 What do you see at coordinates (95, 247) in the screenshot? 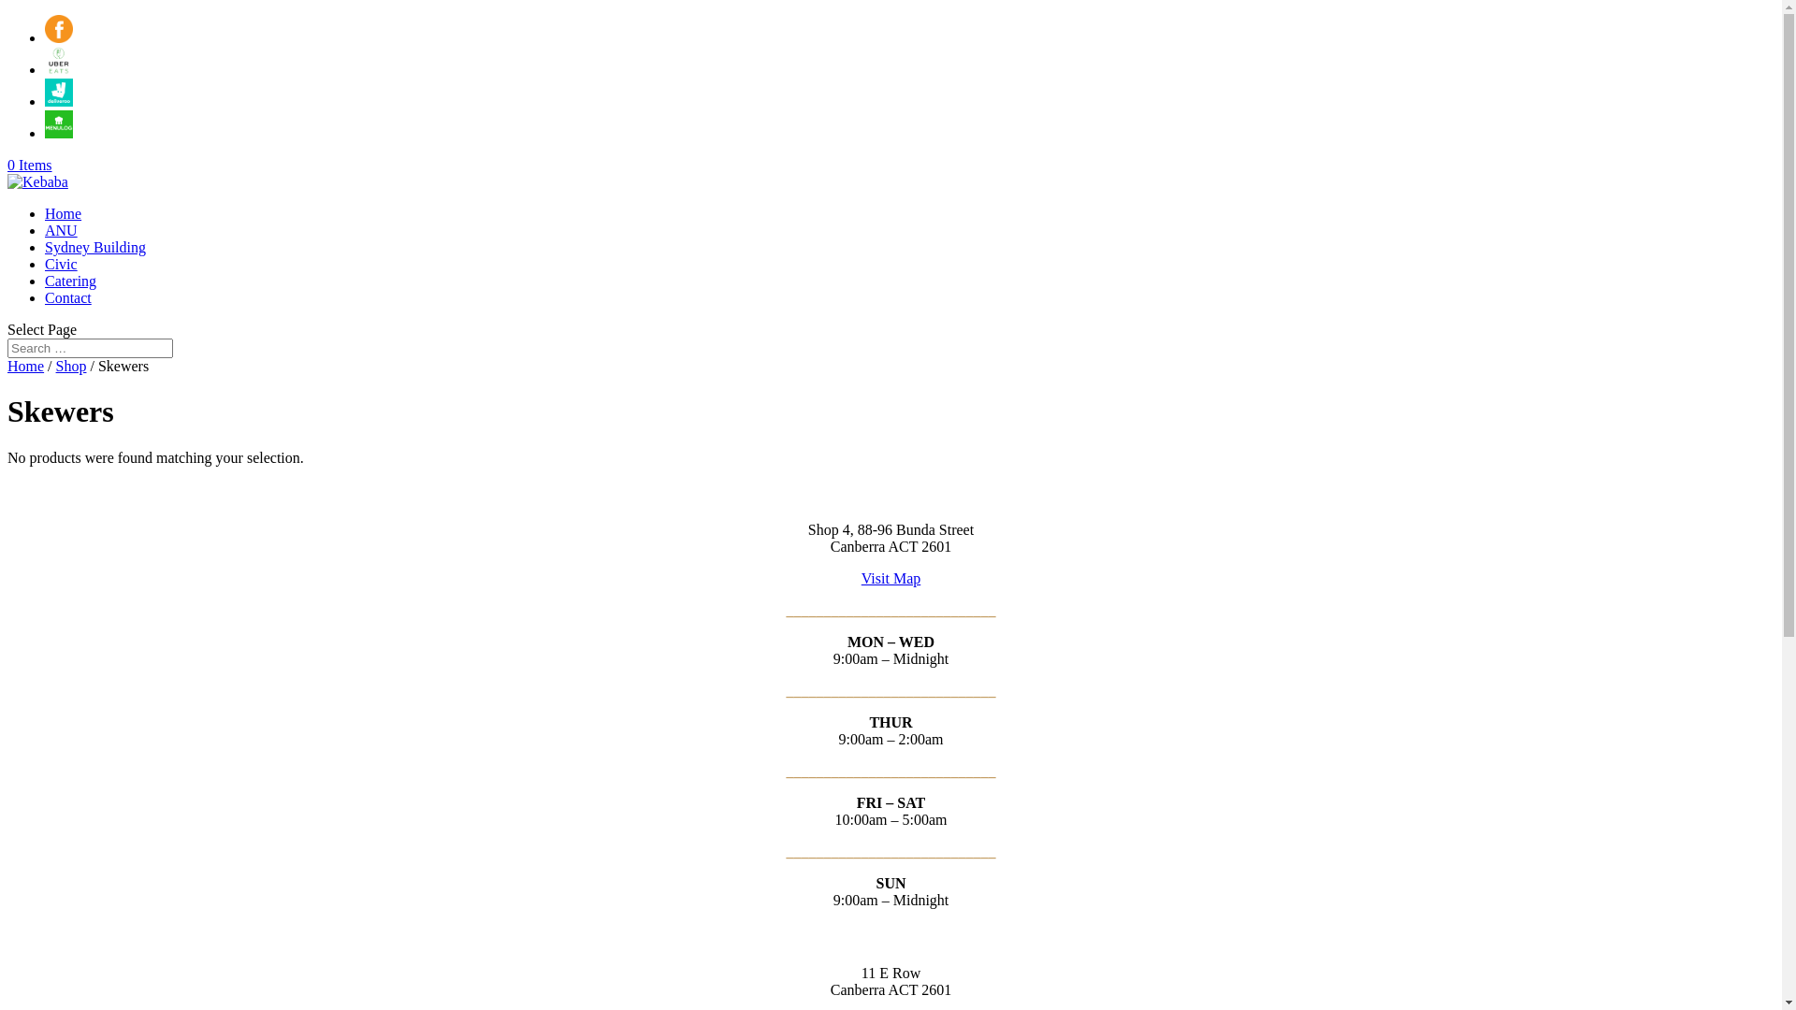
I see `Sydney Building` at bounding box center [95, 247].